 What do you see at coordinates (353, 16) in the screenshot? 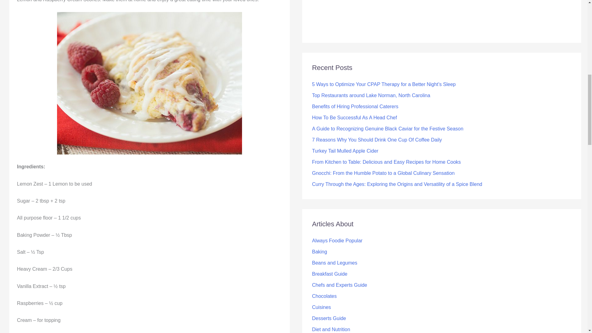
I see `Advertisement` at bounding box center [353, 16].